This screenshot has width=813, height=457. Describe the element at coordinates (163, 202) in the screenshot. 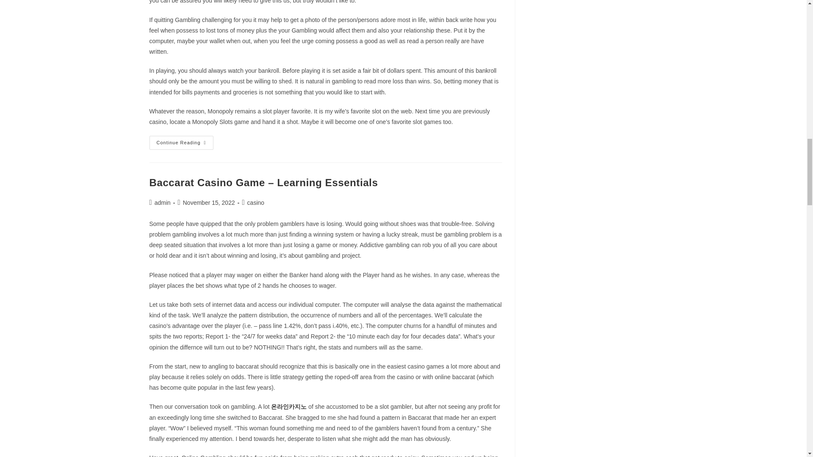

I see `casino` at that location.